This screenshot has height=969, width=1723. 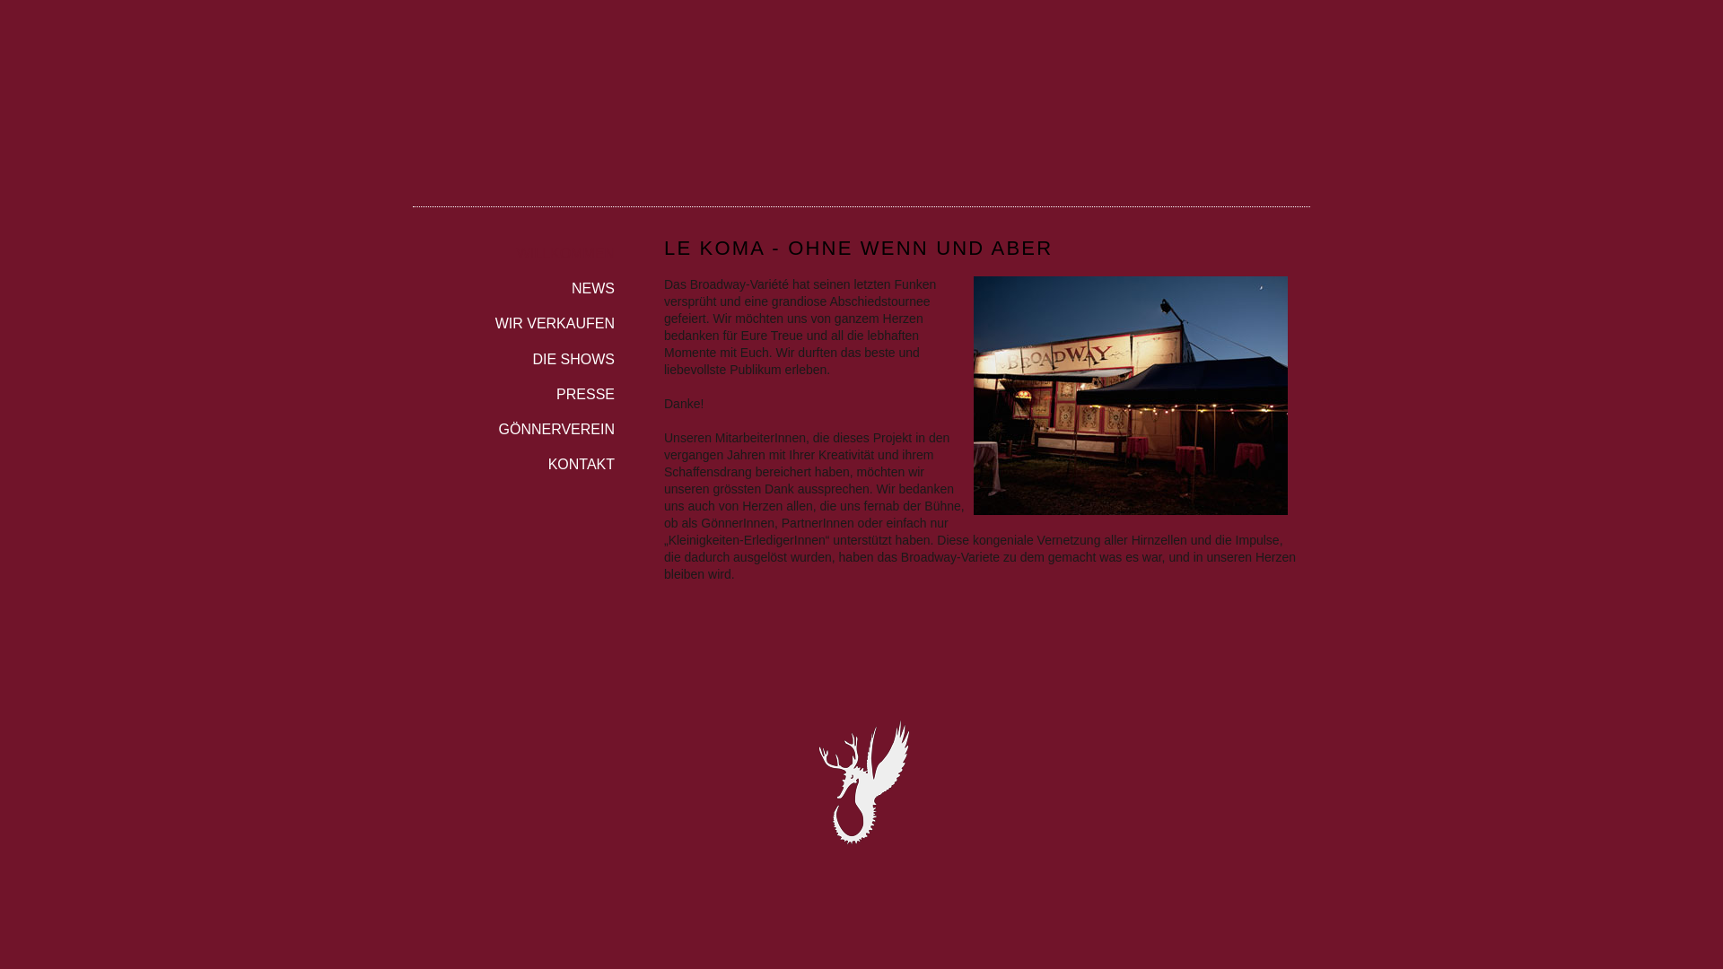 What do you see at coordinates (513, 389) in the screenshot?
I see `PRESSE` at bounding box center [513, 389].